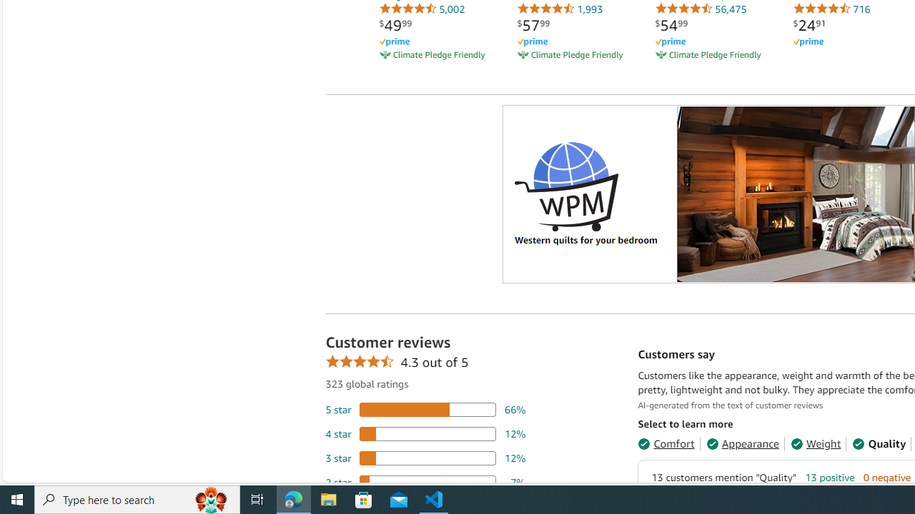 The image size is (915, 514). I want to click on 12 percent of reviews have 3 stars, so click(425, 458).